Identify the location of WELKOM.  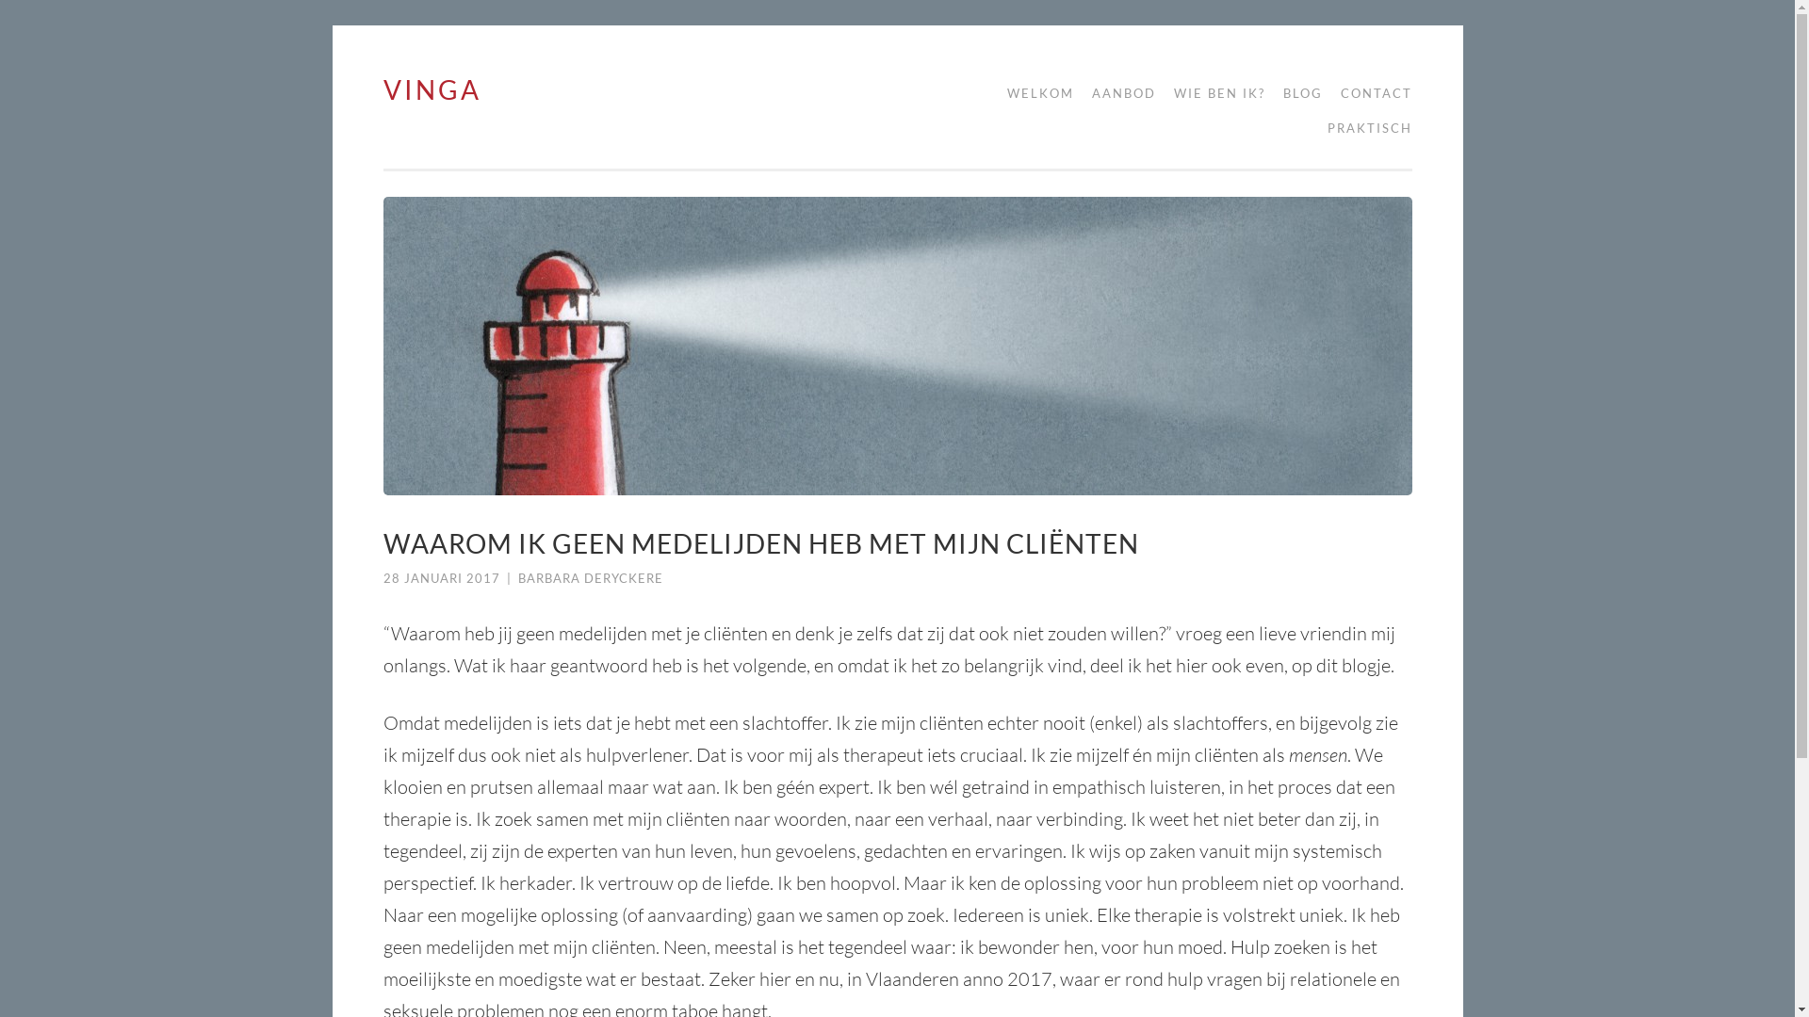
(1033, 94).